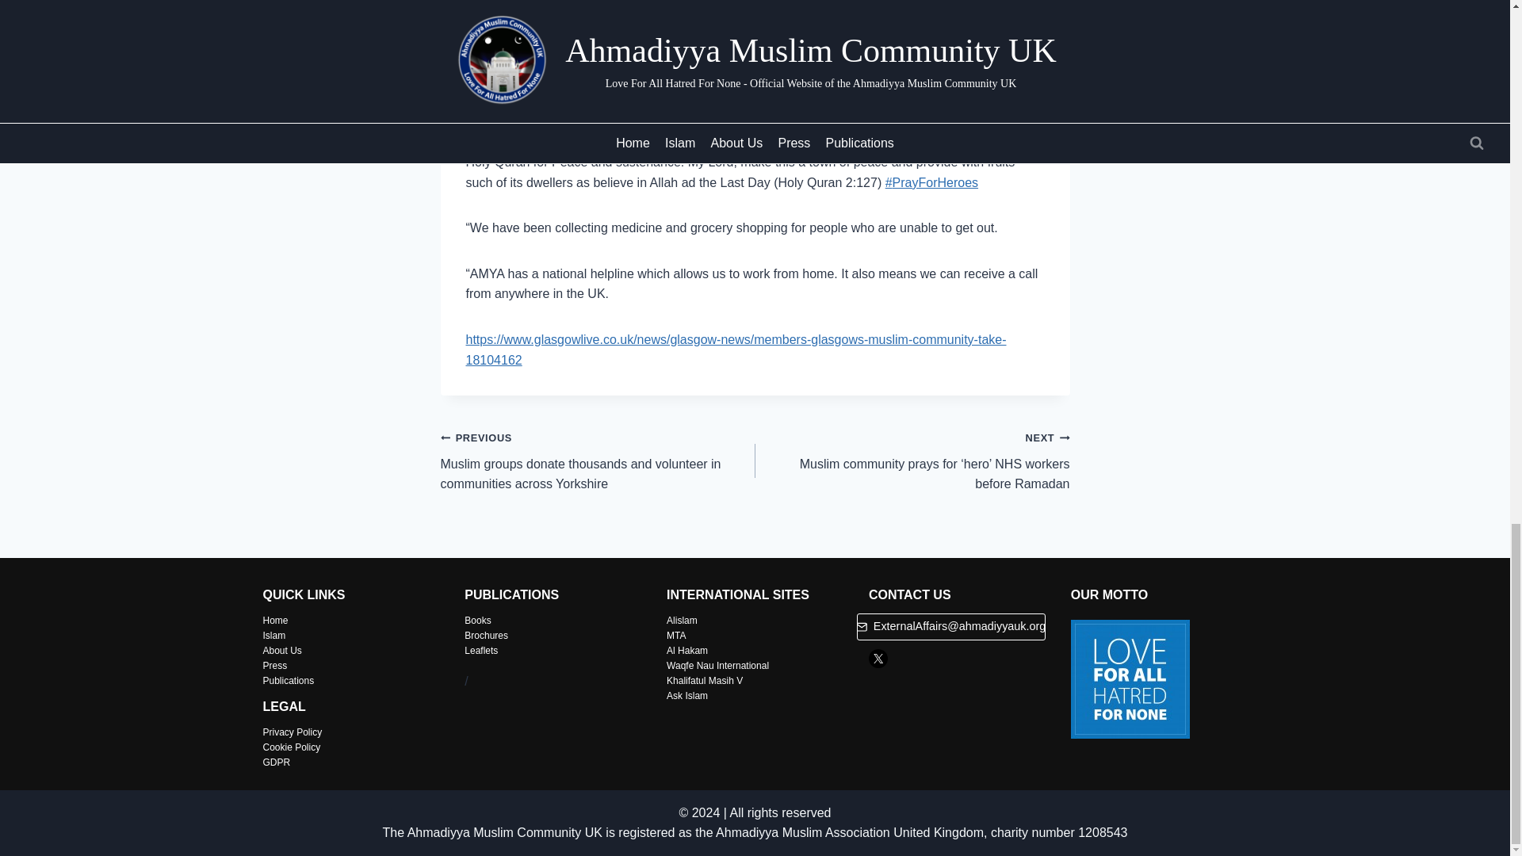  What do you see at coordinates (277, 762) in the screenshot?
I see `GDPR` at bounding box center [277, 762].